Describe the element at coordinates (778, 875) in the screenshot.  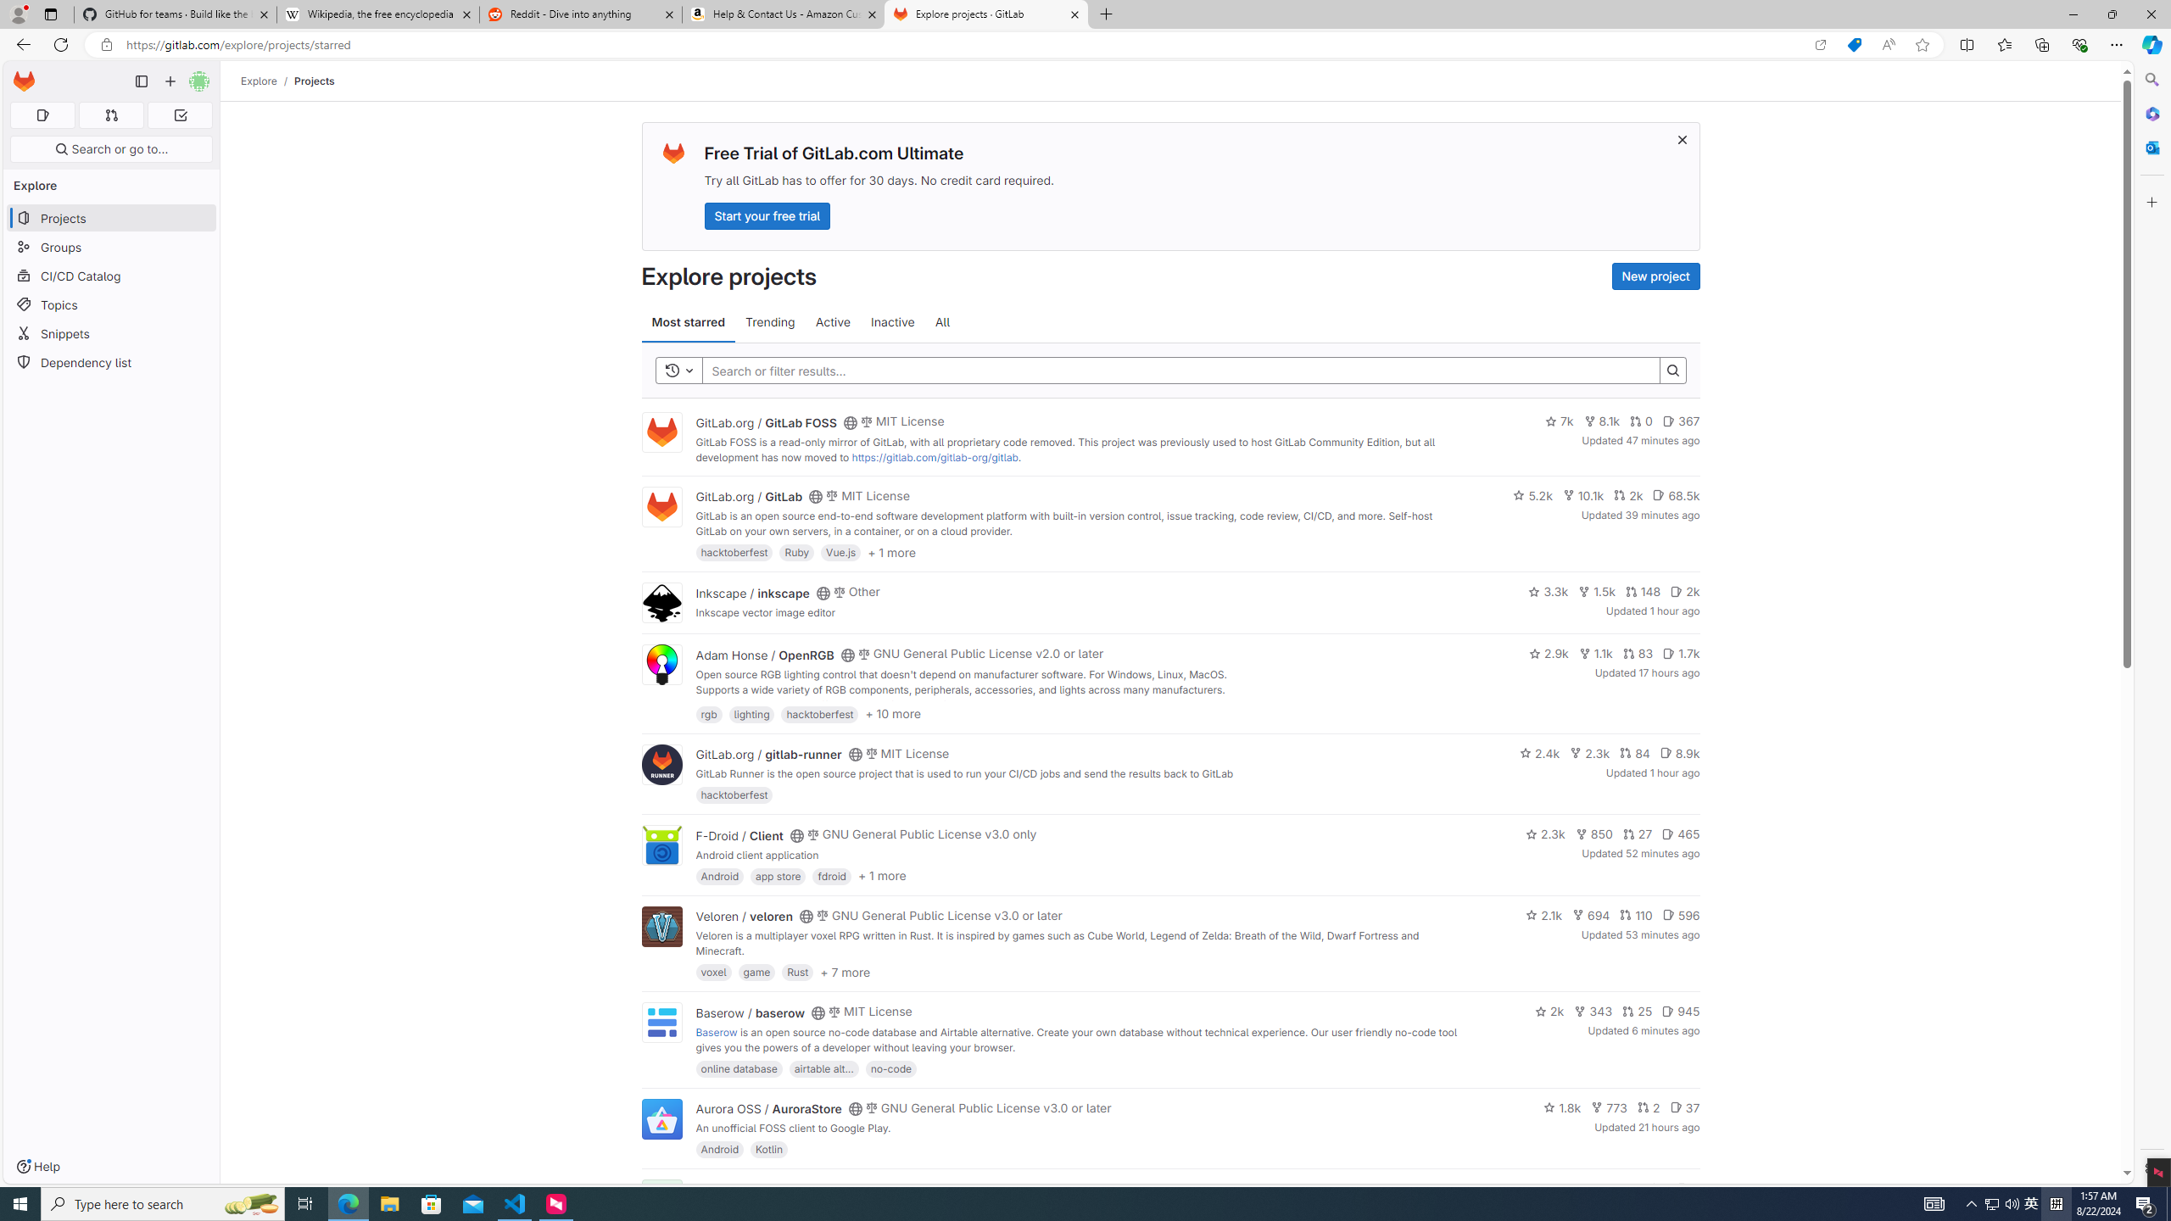
I see `app store` at that location.